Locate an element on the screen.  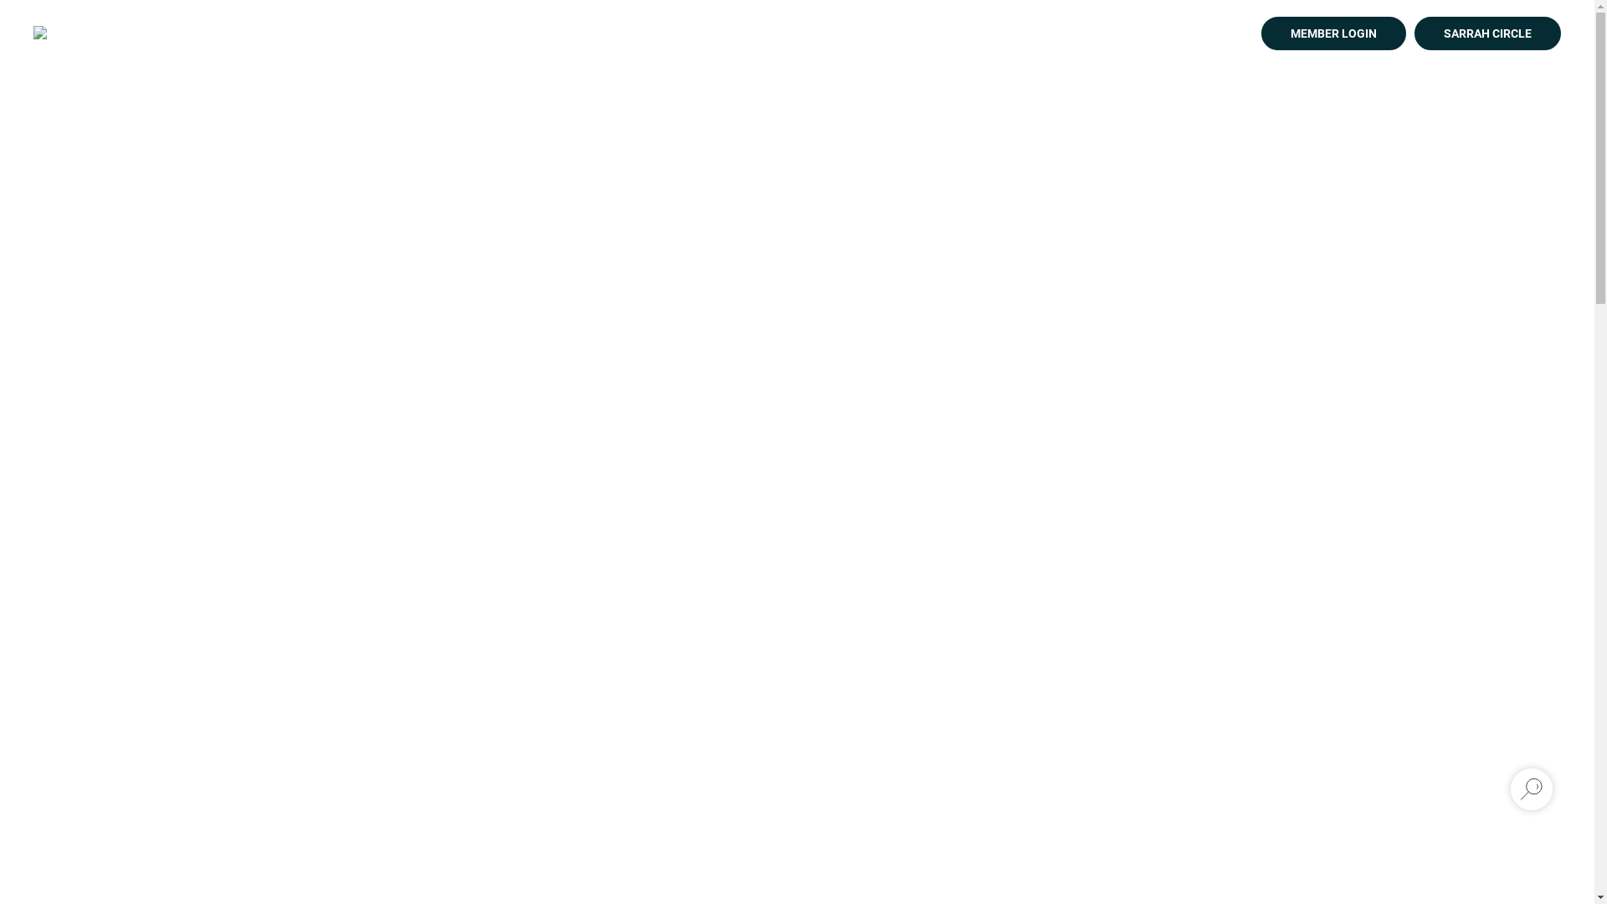
CPD is located at coordinates (1060, 33).